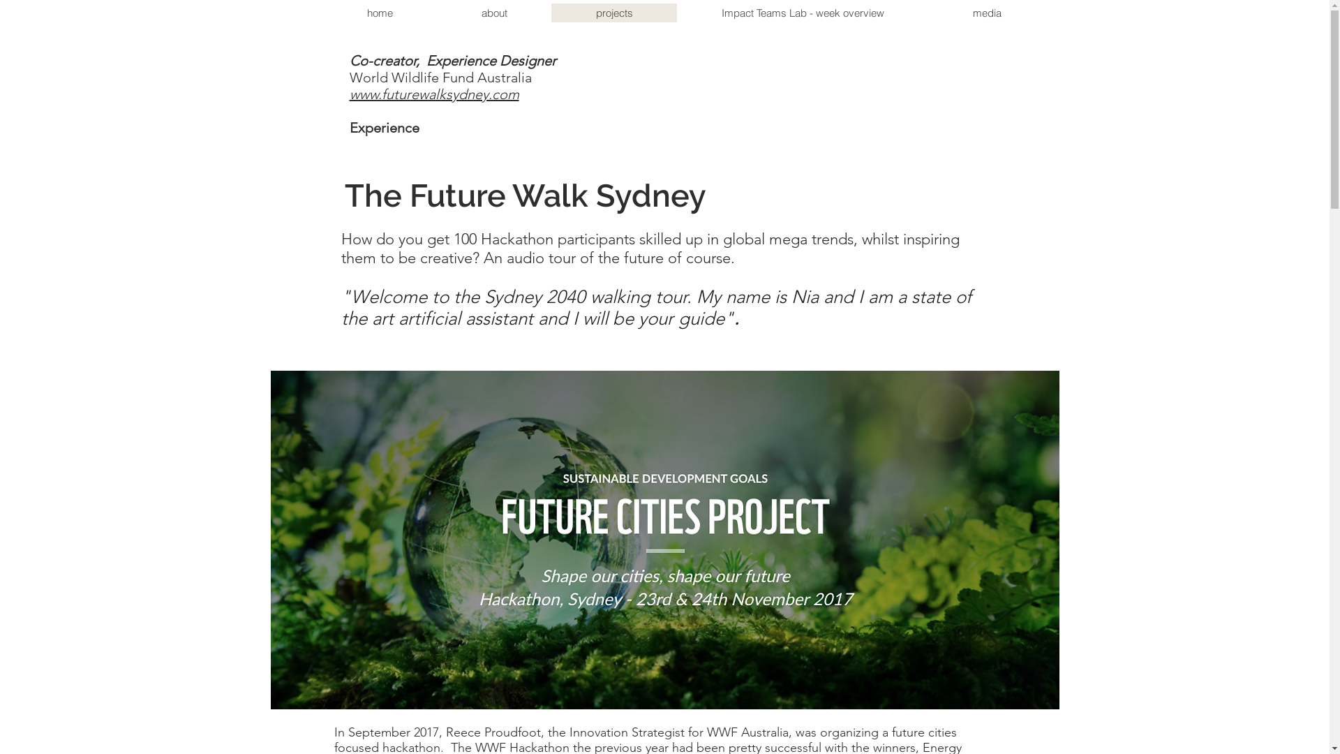 Image resolution: width=1340 pixels, height=754 pixels. Describe the element at coordinates (434, 94) in the screenshot. I see `www.futurewalksydney.com` at that location.